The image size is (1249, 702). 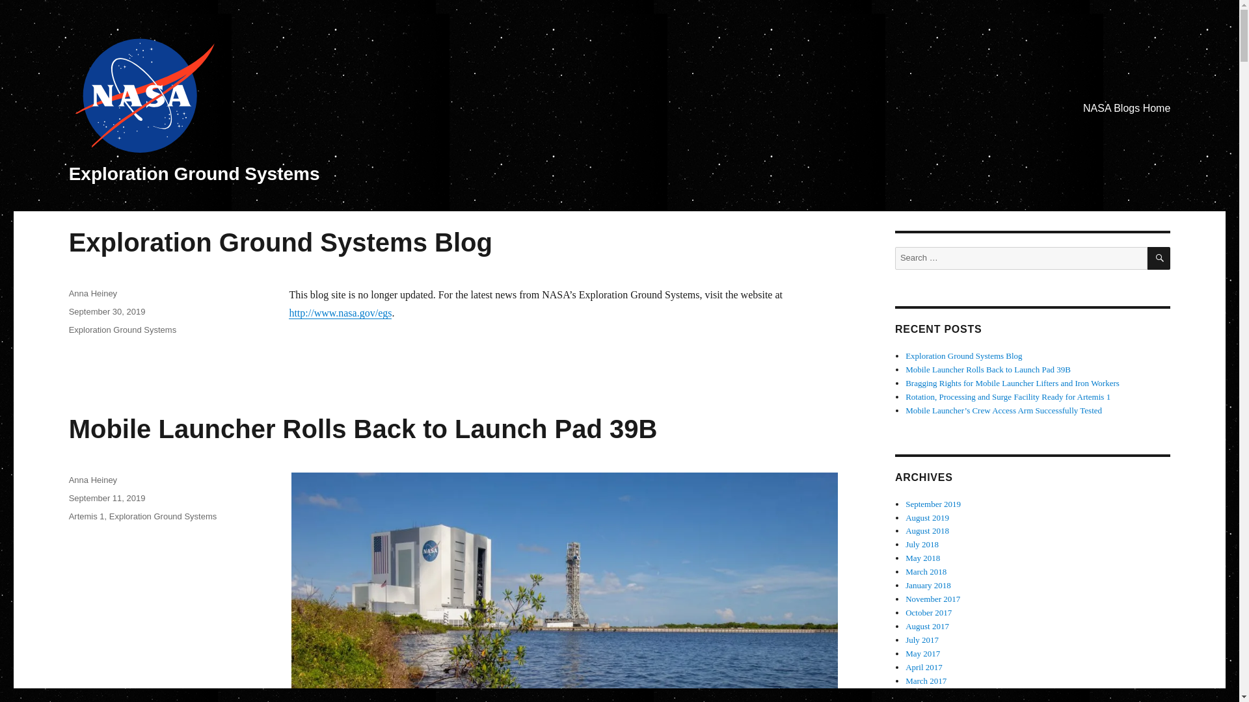 I want to click on Artemis 1, so click(x=87, y=516).